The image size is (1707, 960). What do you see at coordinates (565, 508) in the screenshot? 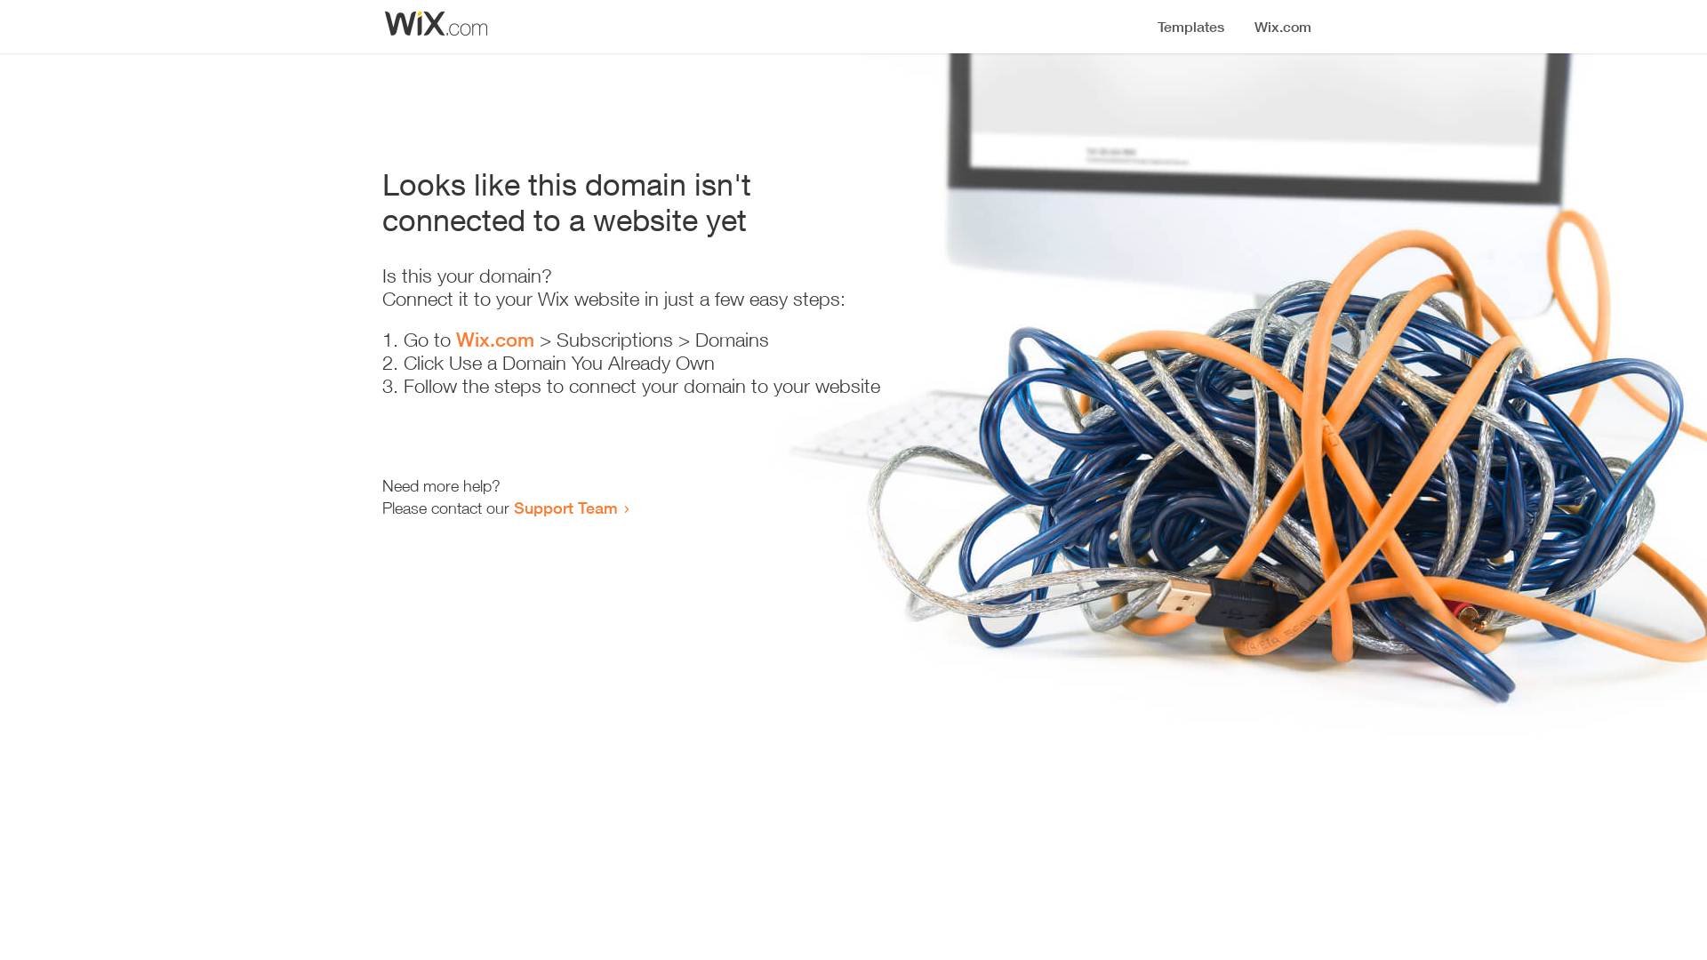
I see `Support Team` at bounding box center [565, 508].